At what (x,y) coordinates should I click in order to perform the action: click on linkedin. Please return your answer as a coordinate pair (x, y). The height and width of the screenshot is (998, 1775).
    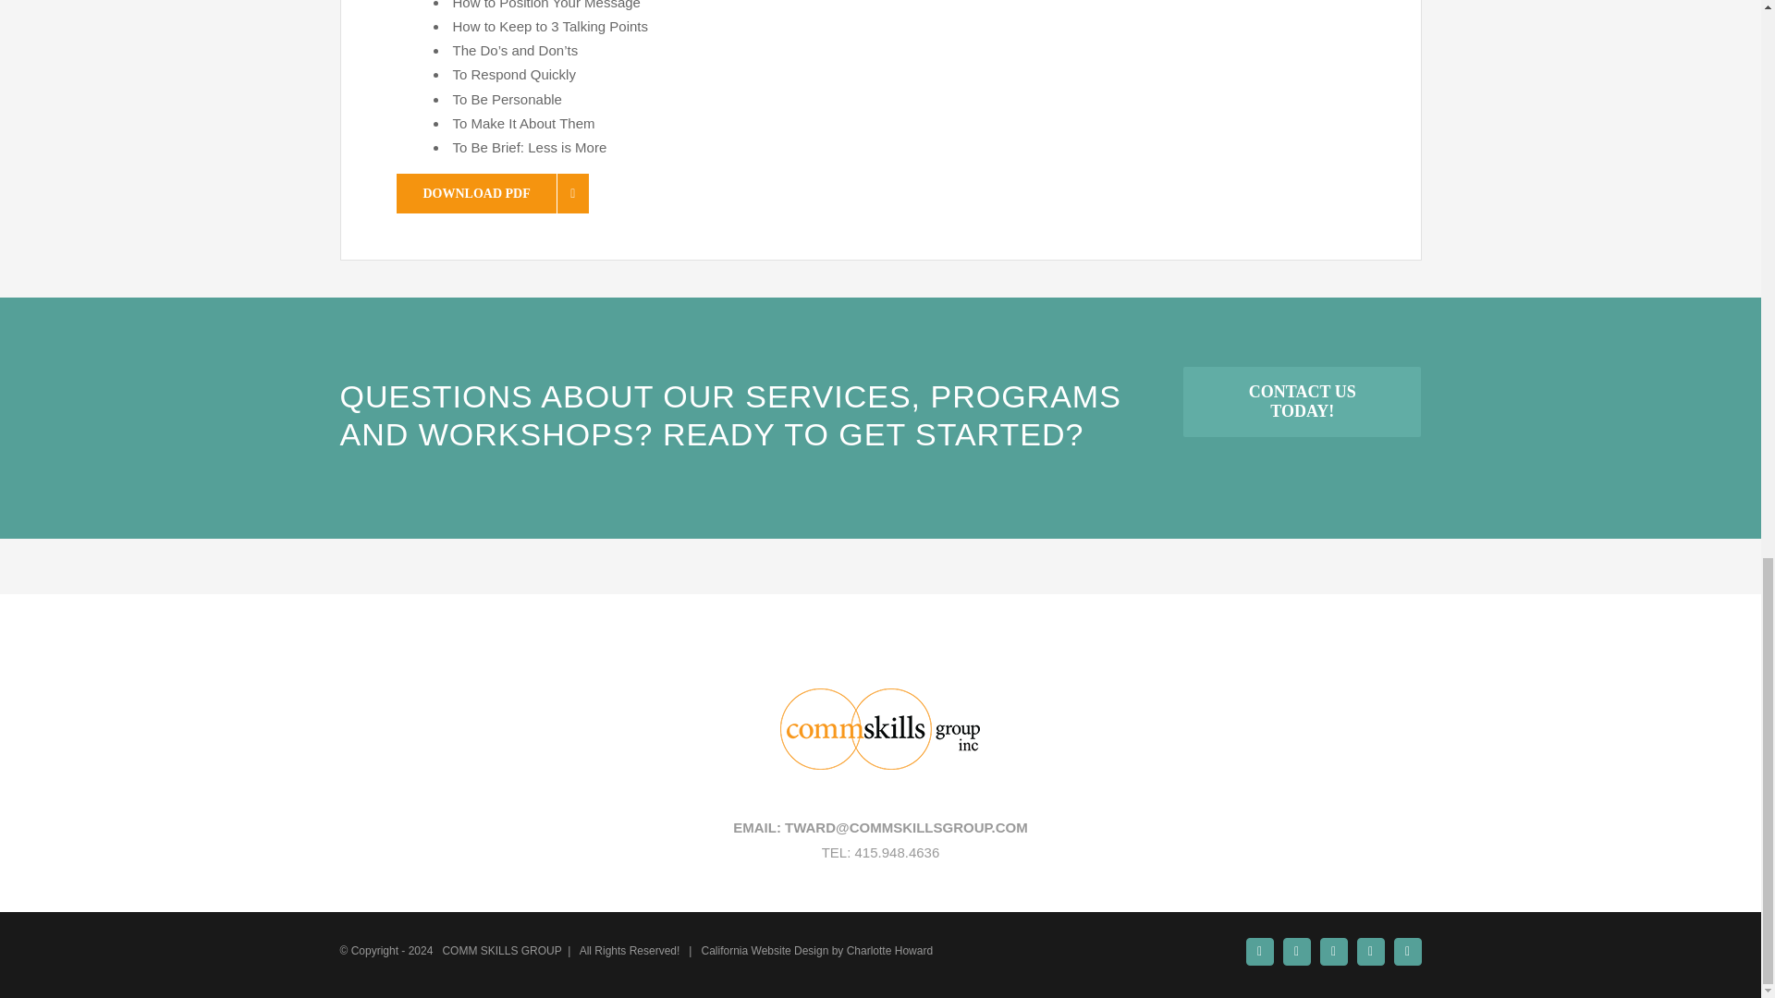
    Looking at the image, I should click on (1259, 952).